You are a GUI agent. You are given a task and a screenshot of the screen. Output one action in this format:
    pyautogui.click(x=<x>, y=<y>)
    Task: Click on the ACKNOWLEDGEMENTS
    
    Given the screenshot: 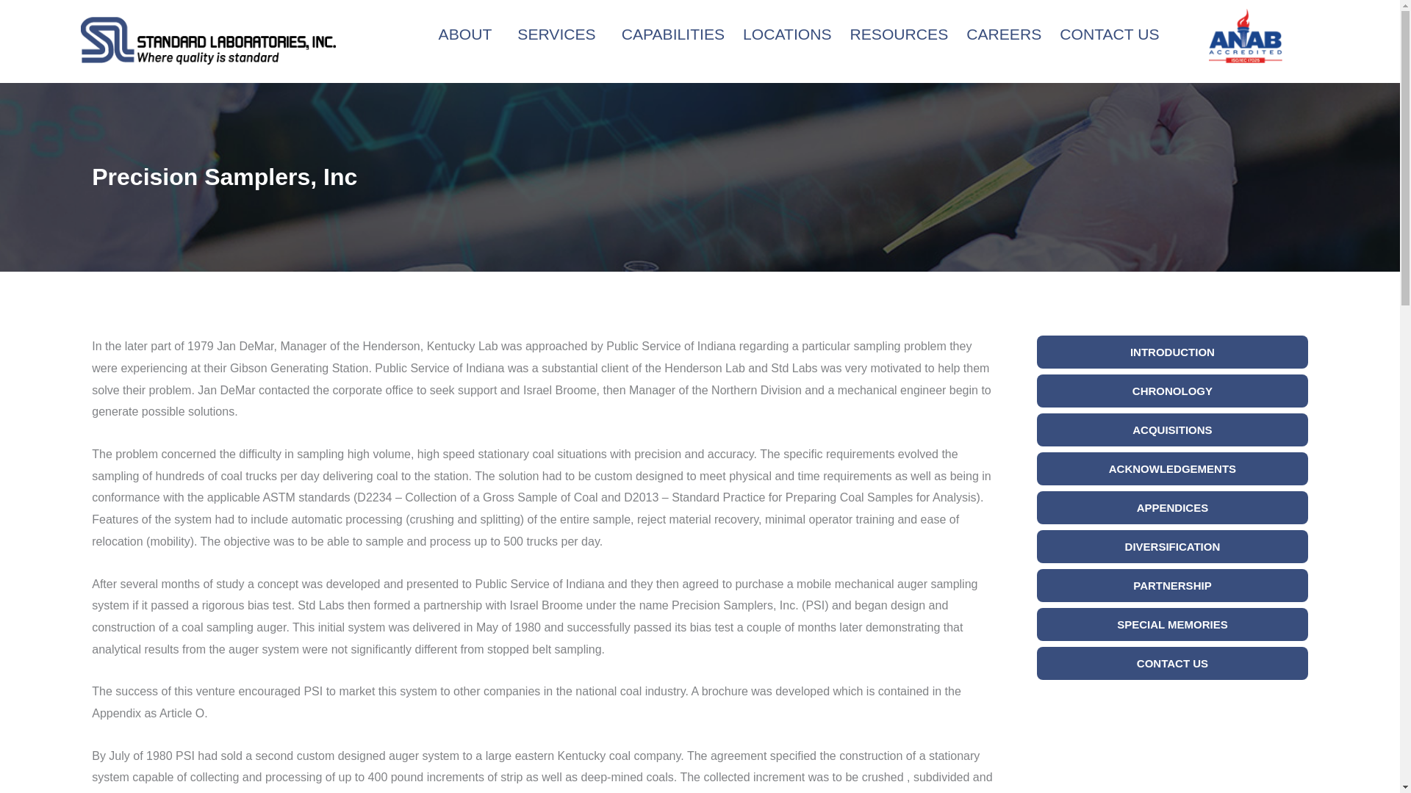 What is the action you would take?
    pyautogui.click(x=1172, y=468)
    